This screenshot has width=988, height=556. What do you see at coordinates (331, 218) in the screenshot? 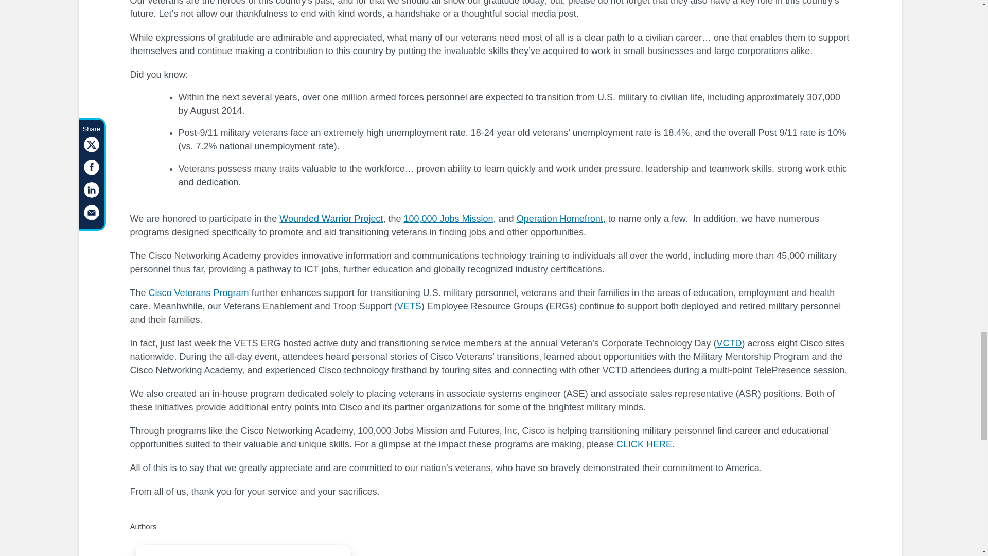
I see `Wounded Warrior Project` at bounding box center [331, 218].